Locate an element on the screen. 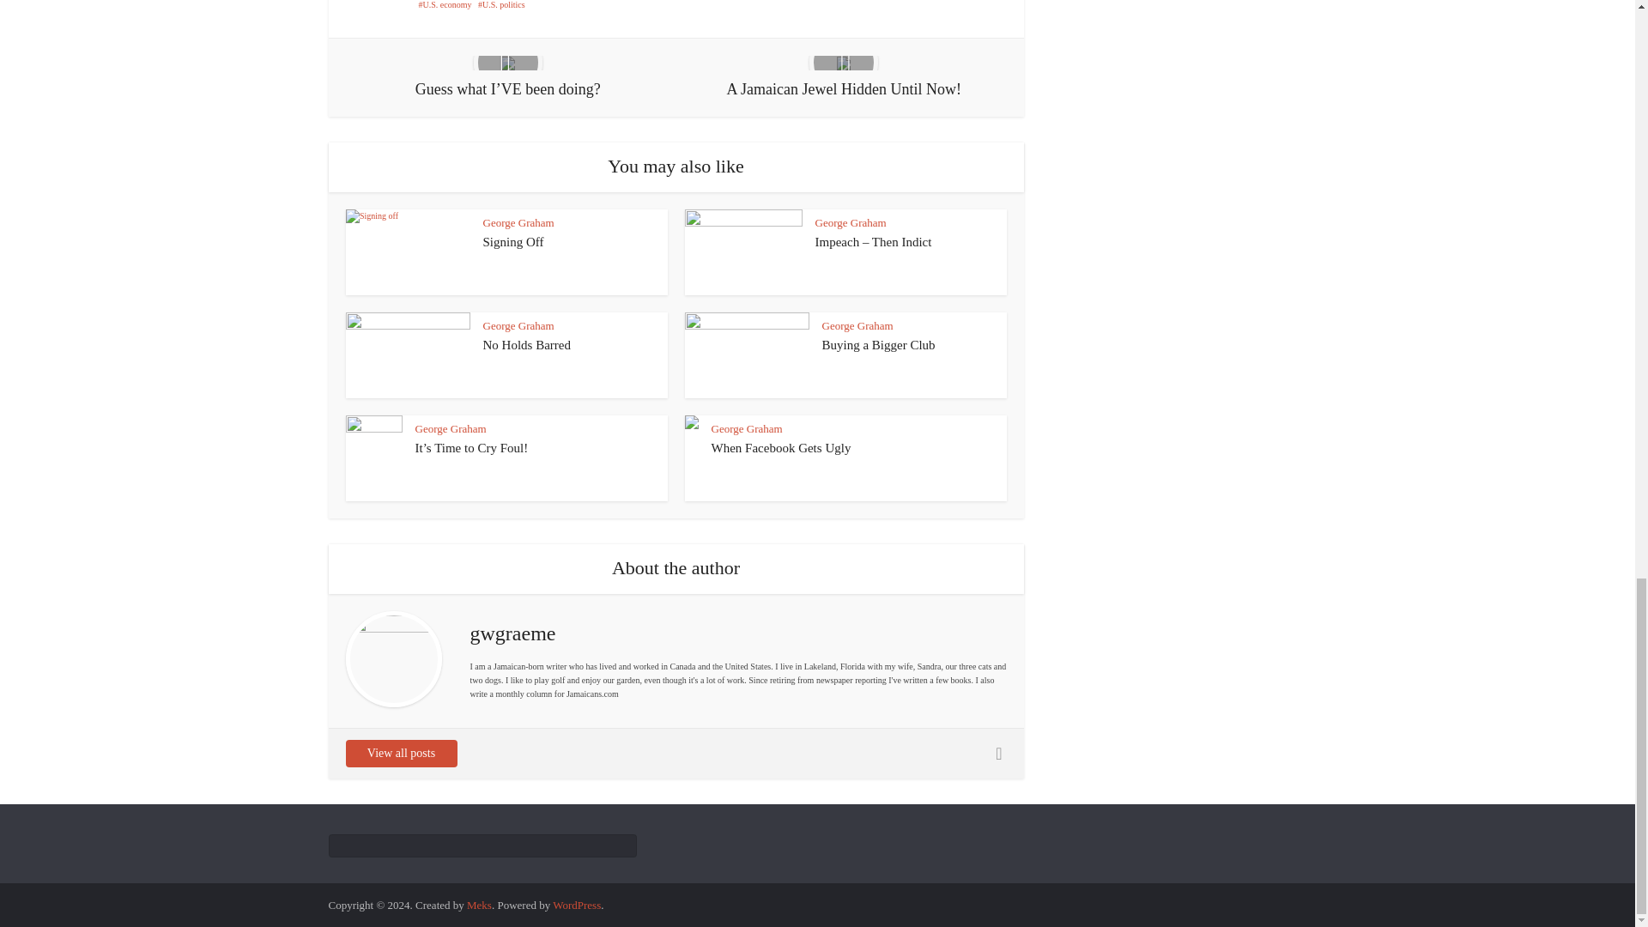 This screenshot has width=1648, height=927. Signing Off is located at coordinates (513, 242).